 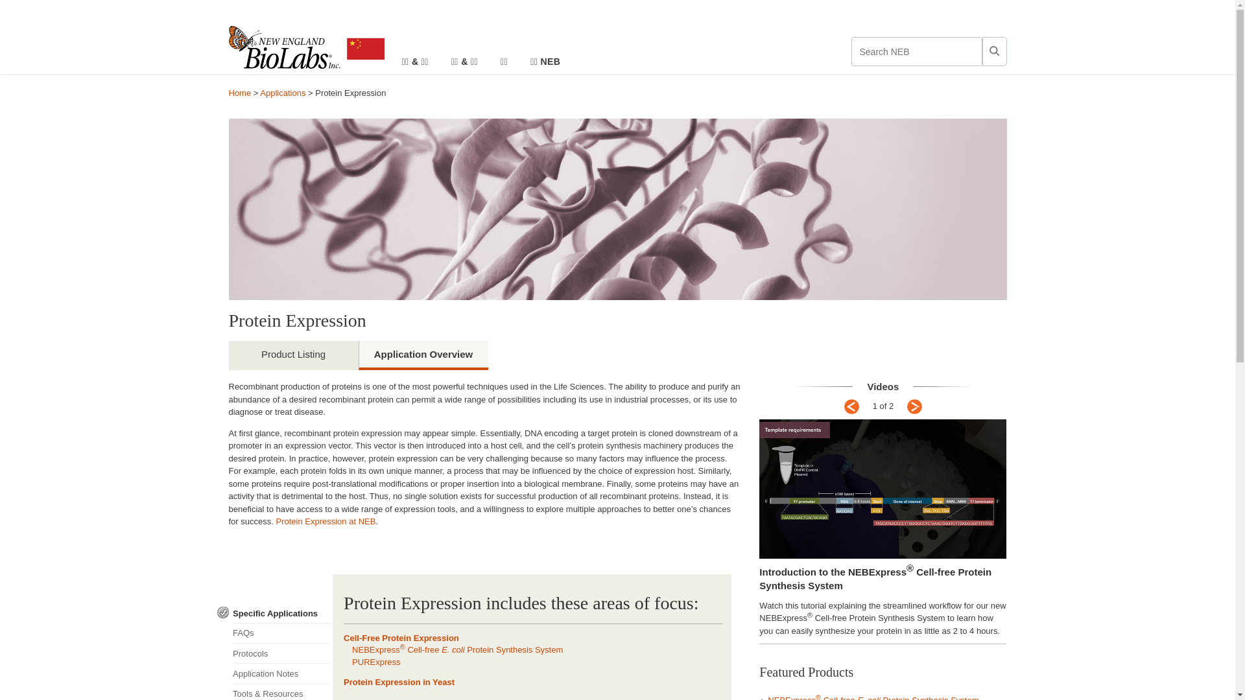 I want to click on FAQs, so click(x=281, y=633).